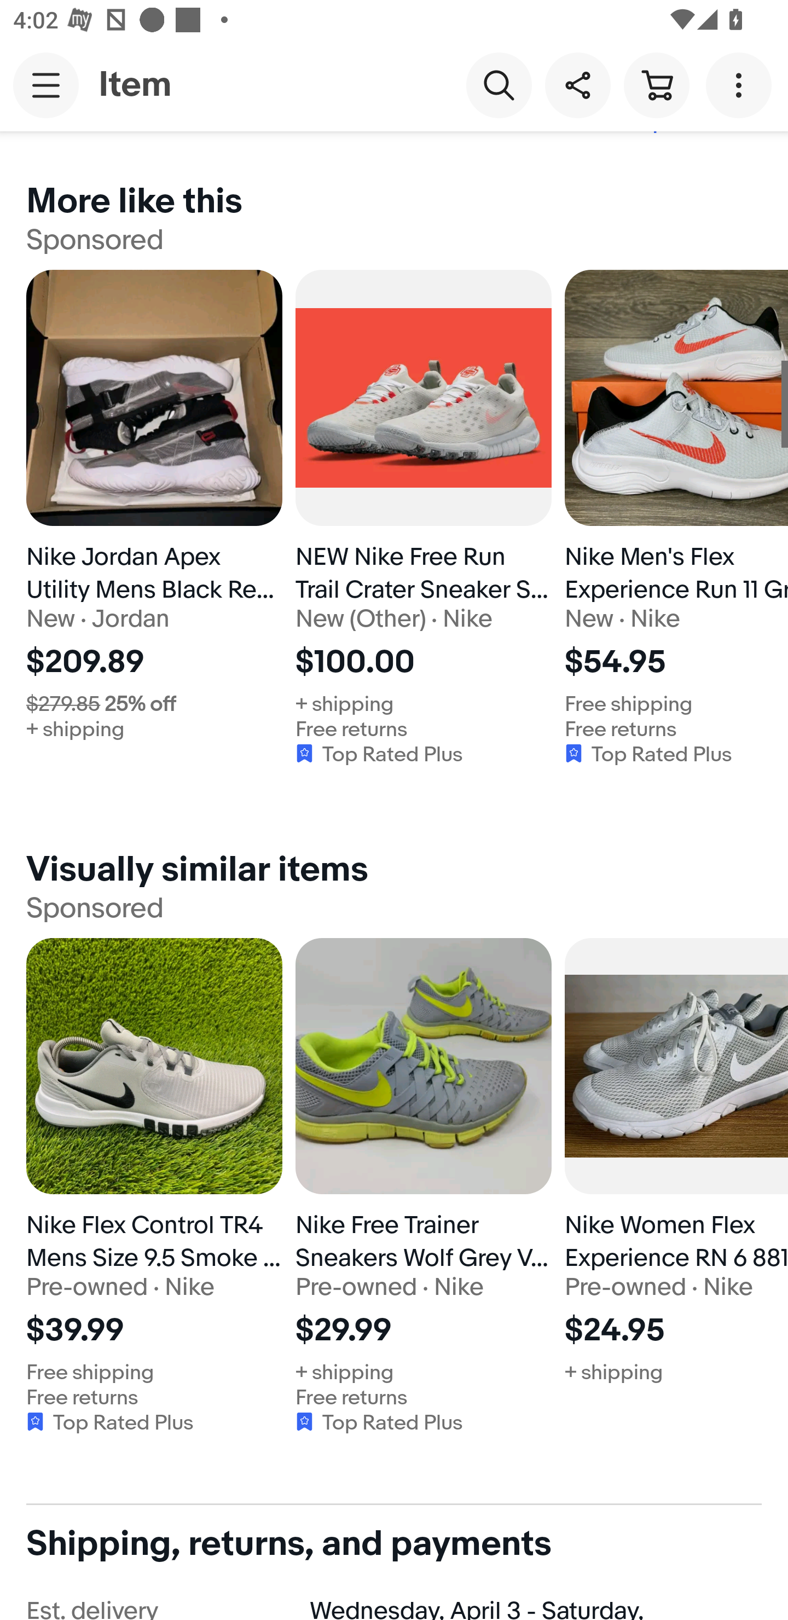 The height and width of the screenshot is (1620, 788). What do you see at coordinates (499, 84) in the screenshot?
I see `Search` at bounding box center [499, 84].